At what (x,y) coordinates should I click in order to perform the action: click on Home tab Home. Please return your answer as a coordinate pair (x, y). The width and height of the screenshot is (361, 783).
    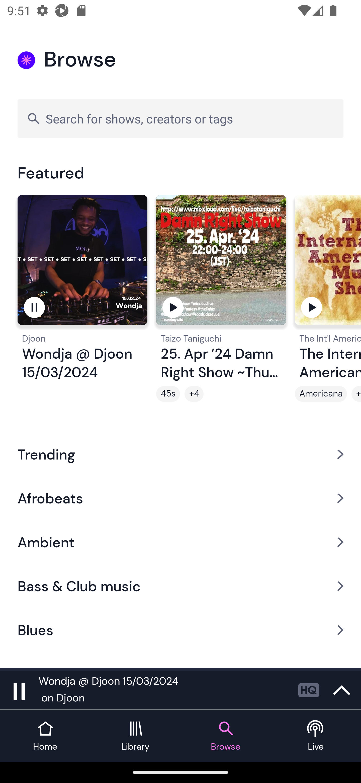
    Looking at the image, I should click on (45, 736).